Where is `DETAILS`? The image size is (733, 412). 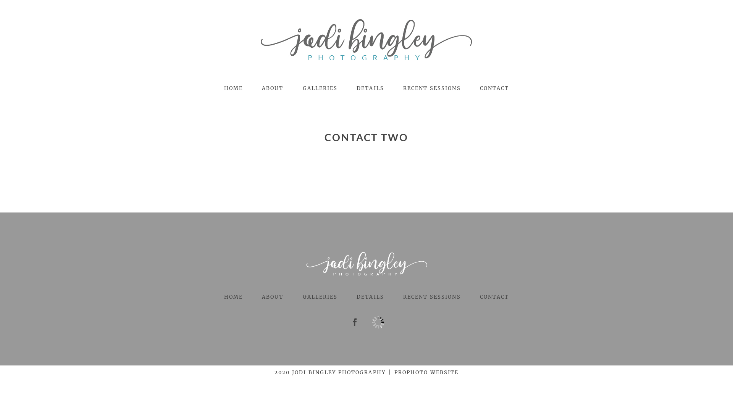 DETAILS is located at coordinates (370, 89).